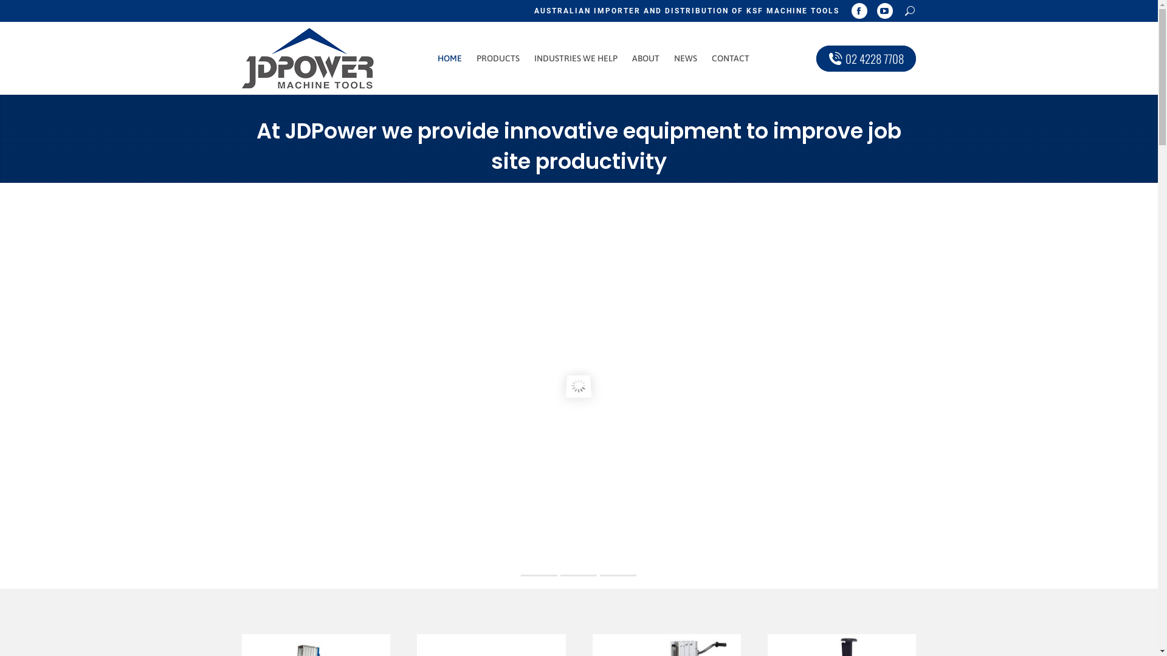 This screenshot has height=656, width=1167. What do you see at coordinates (18, 13) in the screenshot?
I see `Go!` at bounding box center [18, 13].